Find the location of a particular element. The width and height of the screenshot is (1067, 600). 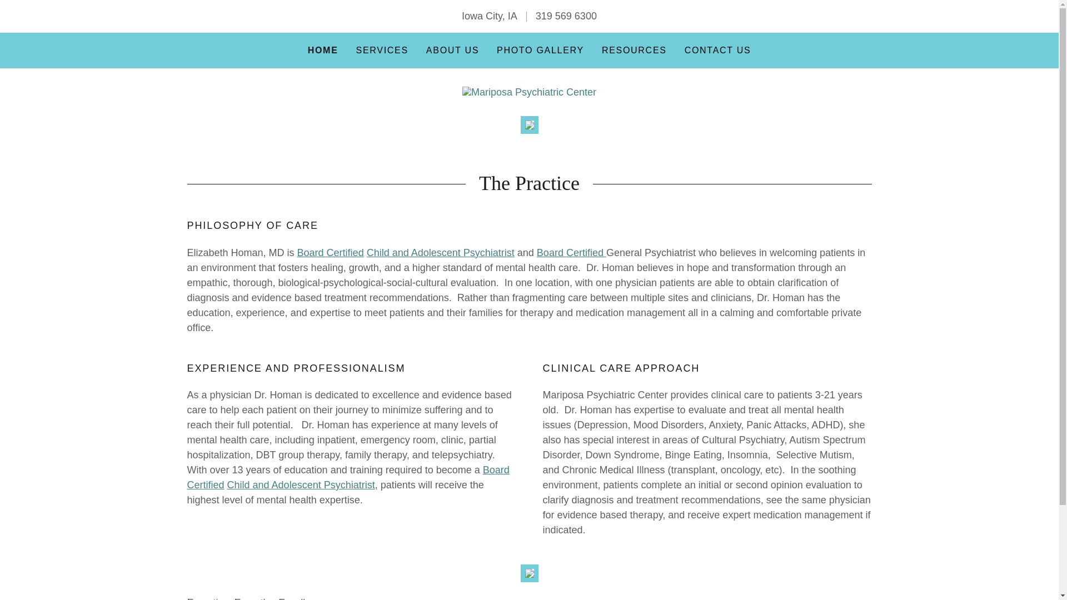

319 569 6300 is located at coordinates (566, 16).